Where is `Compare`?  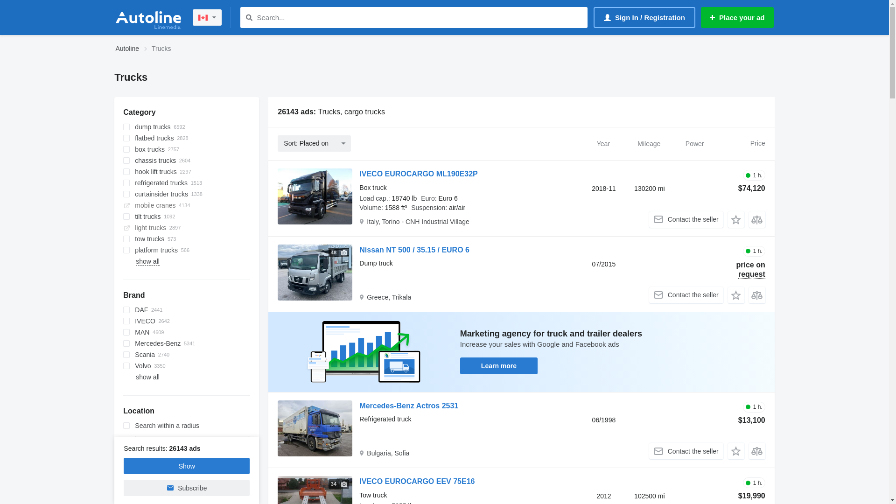 Compare is located at coordinates (757, 451).